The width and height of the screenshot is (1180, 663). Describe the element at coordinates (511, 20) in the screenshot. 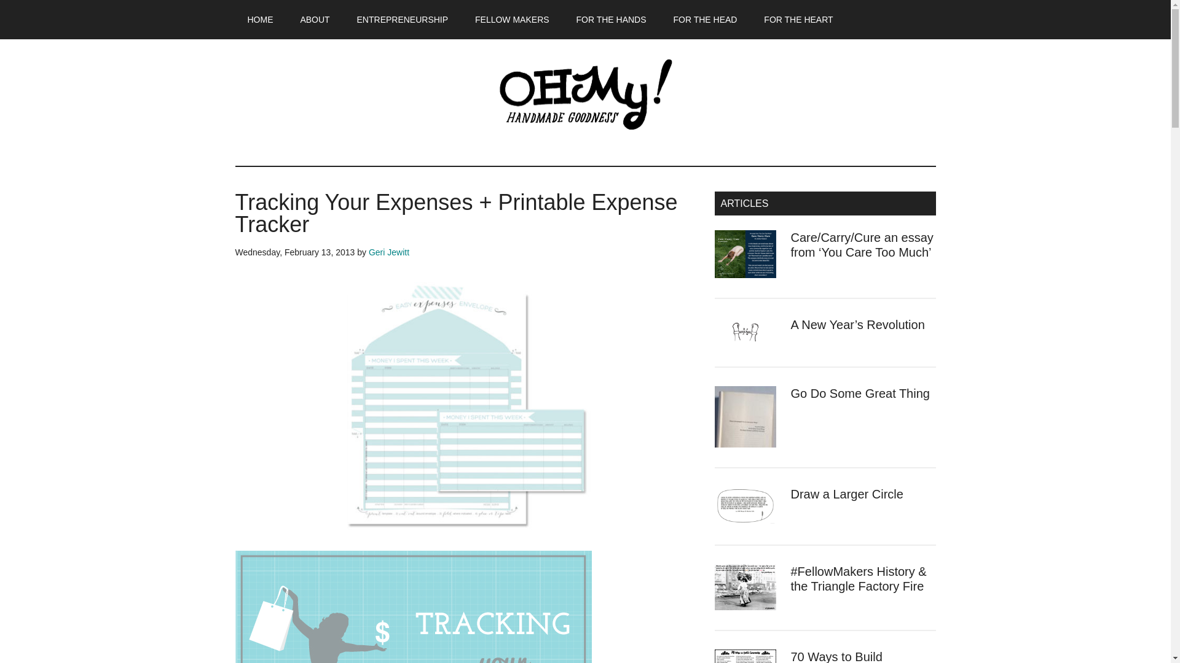

I see `FELLOW MAKERS` at that location.